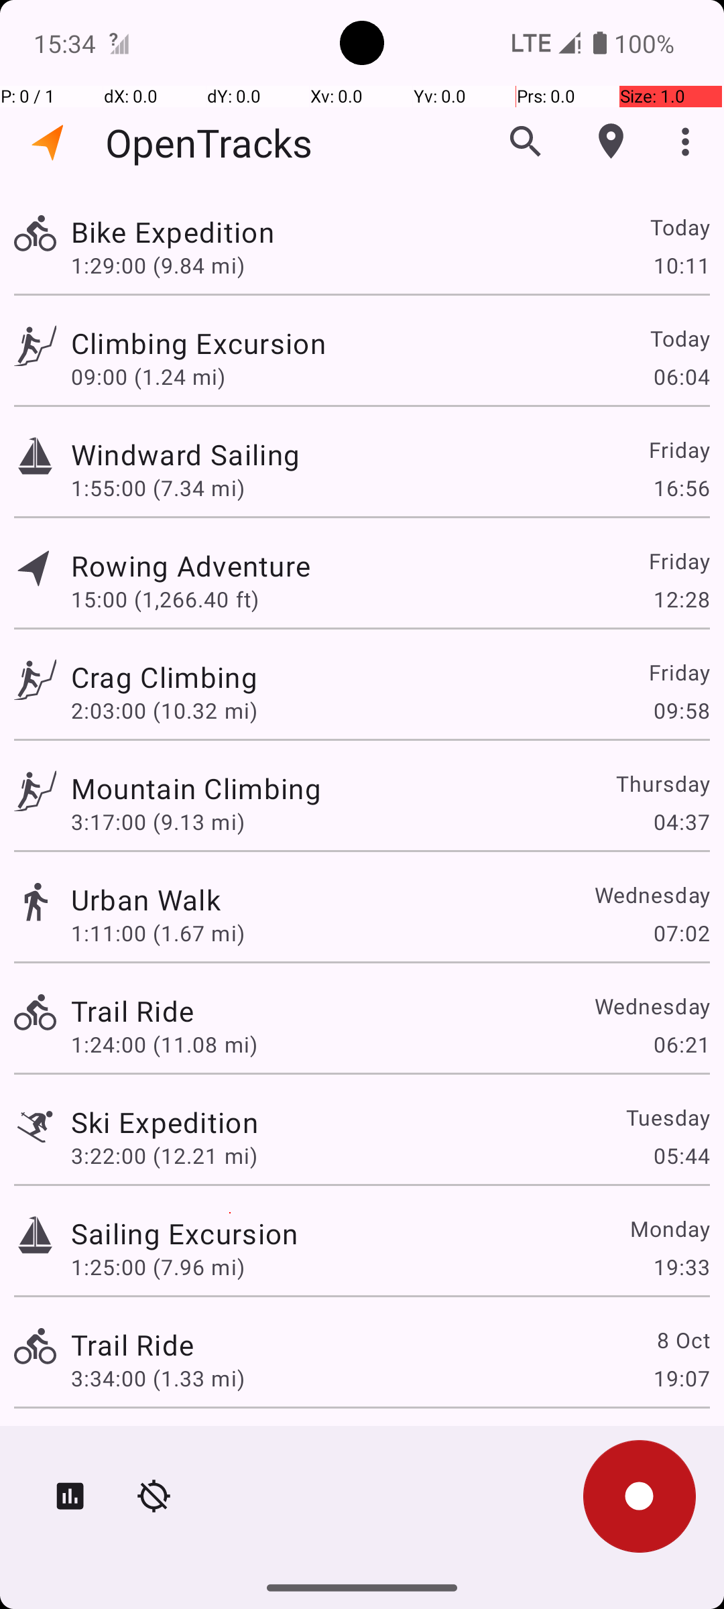  I want to click on 1:24:00 (11.08 mi), so click(164, 1045).